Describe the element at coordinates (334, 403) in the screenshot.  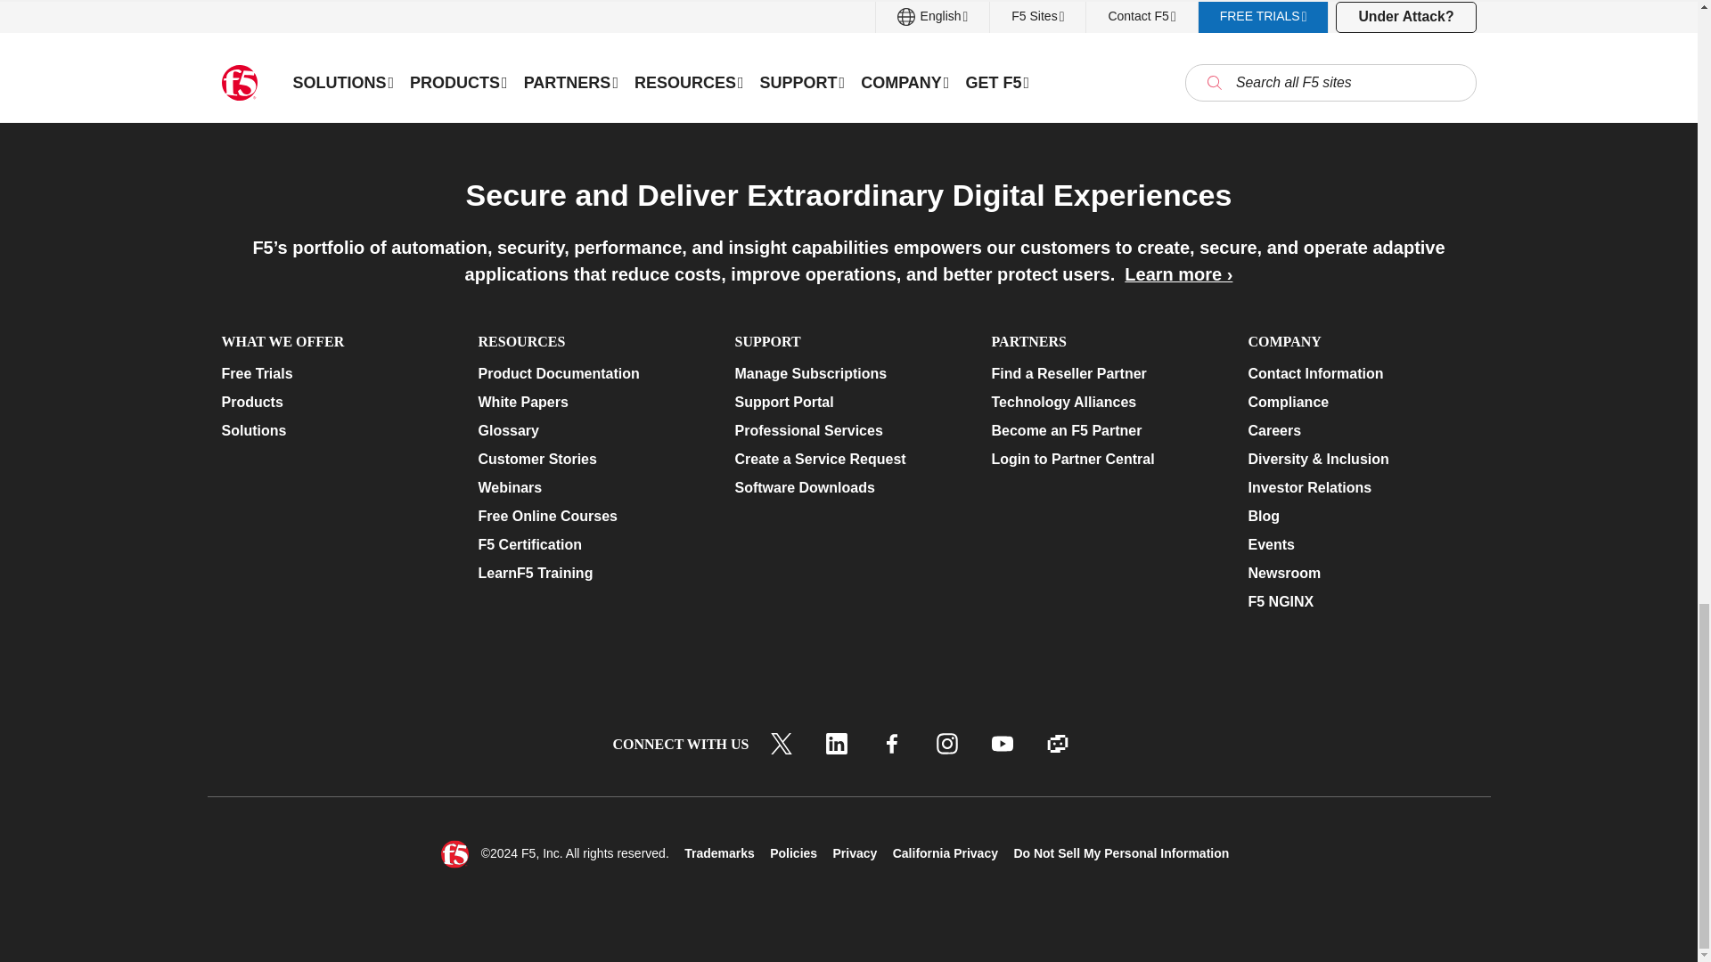
I see `Products` at that location.